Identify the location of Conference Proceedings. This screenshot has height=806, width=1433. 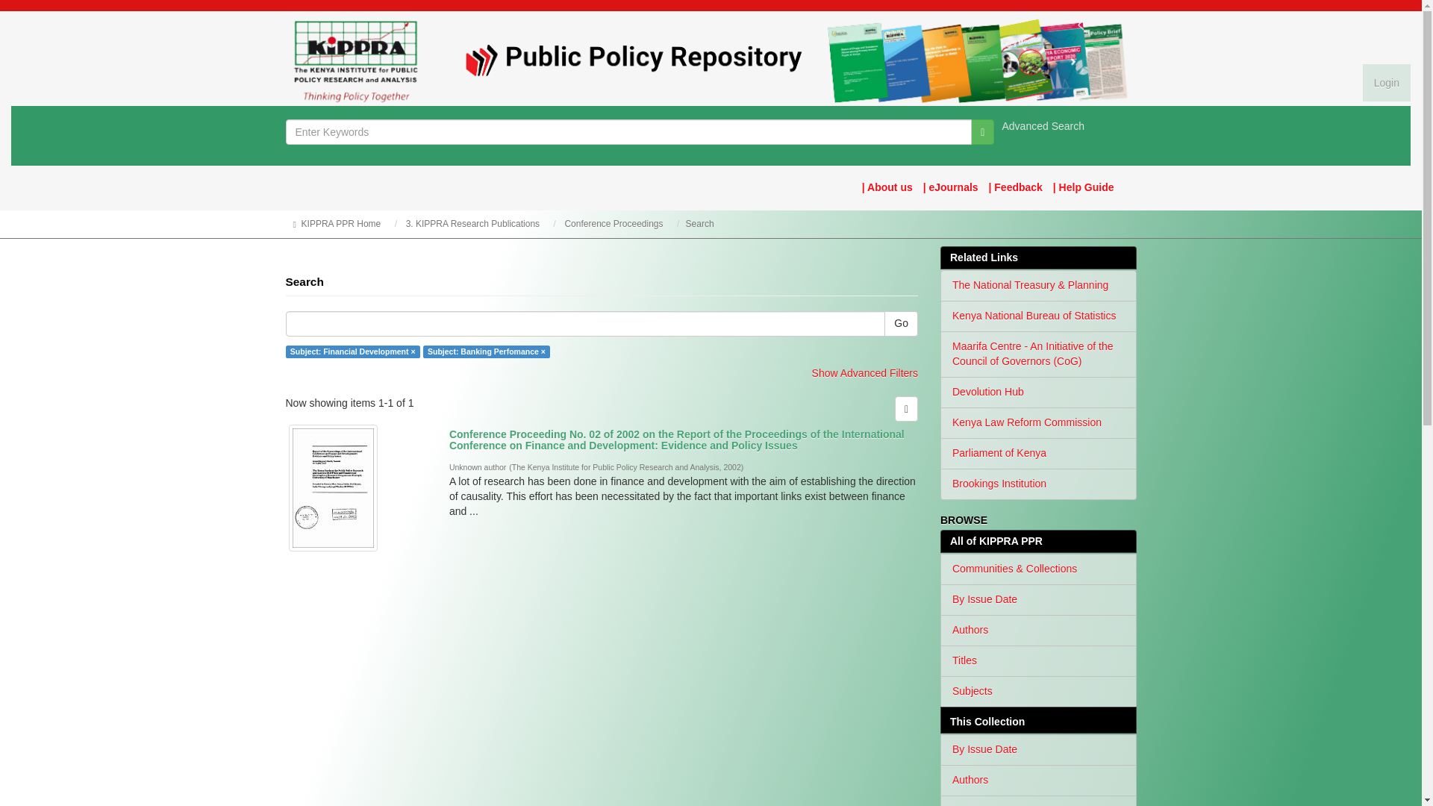
(614, 223).